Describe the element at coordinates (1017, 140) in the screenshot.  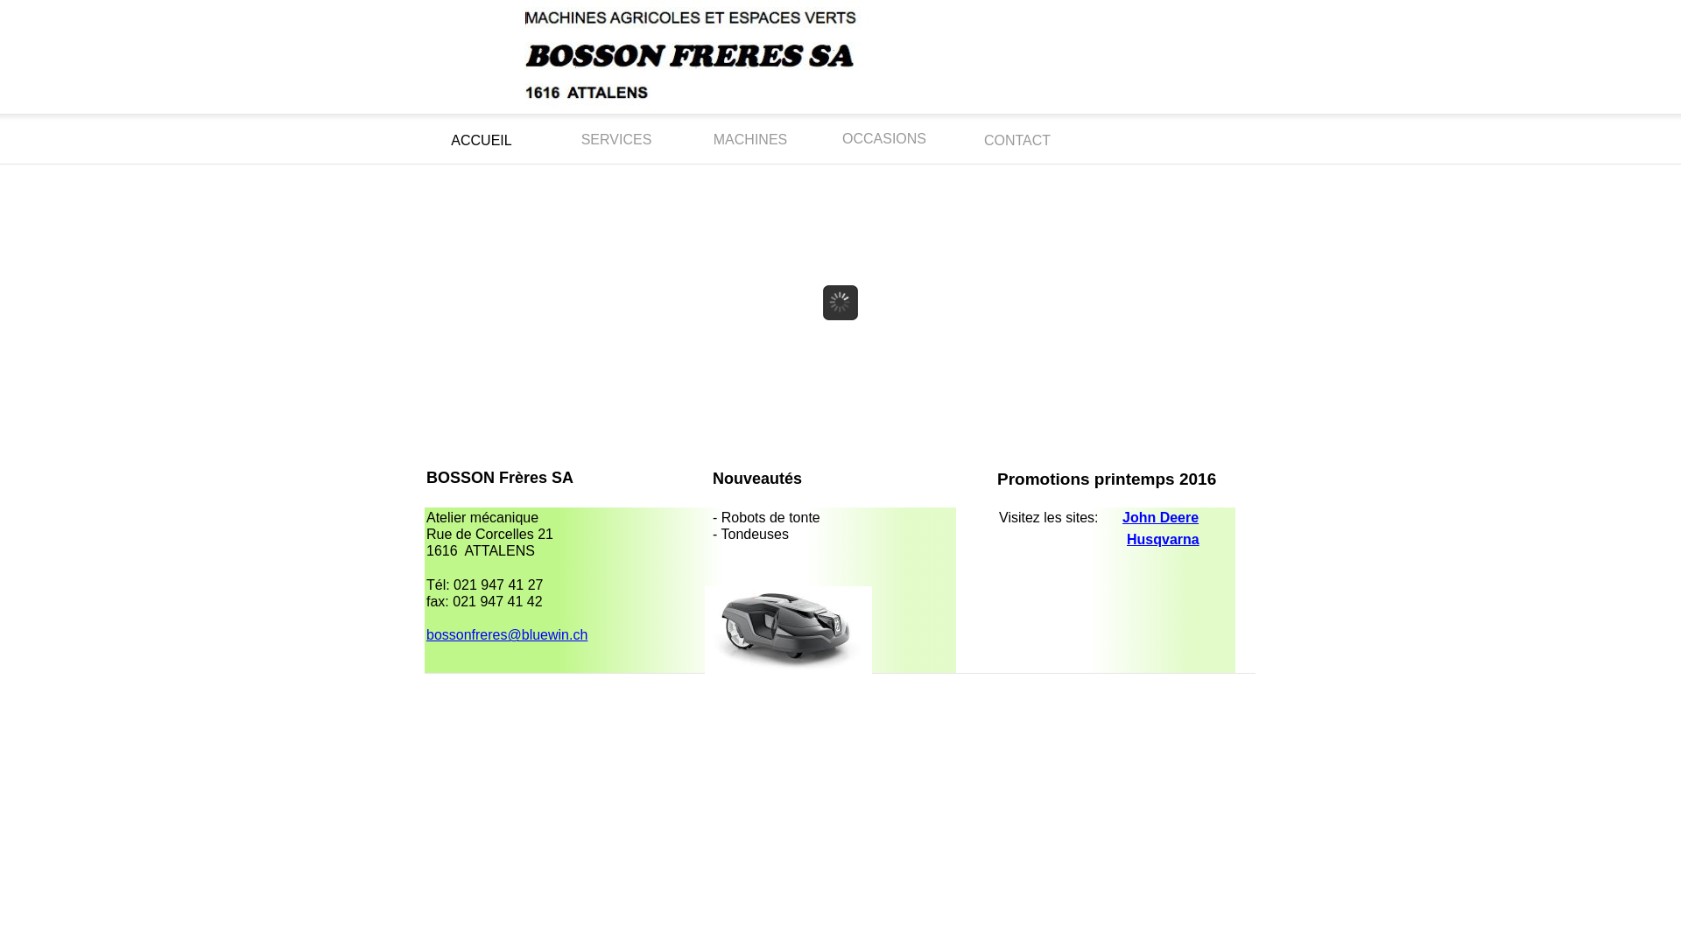
I see `CONTACT` at that location.